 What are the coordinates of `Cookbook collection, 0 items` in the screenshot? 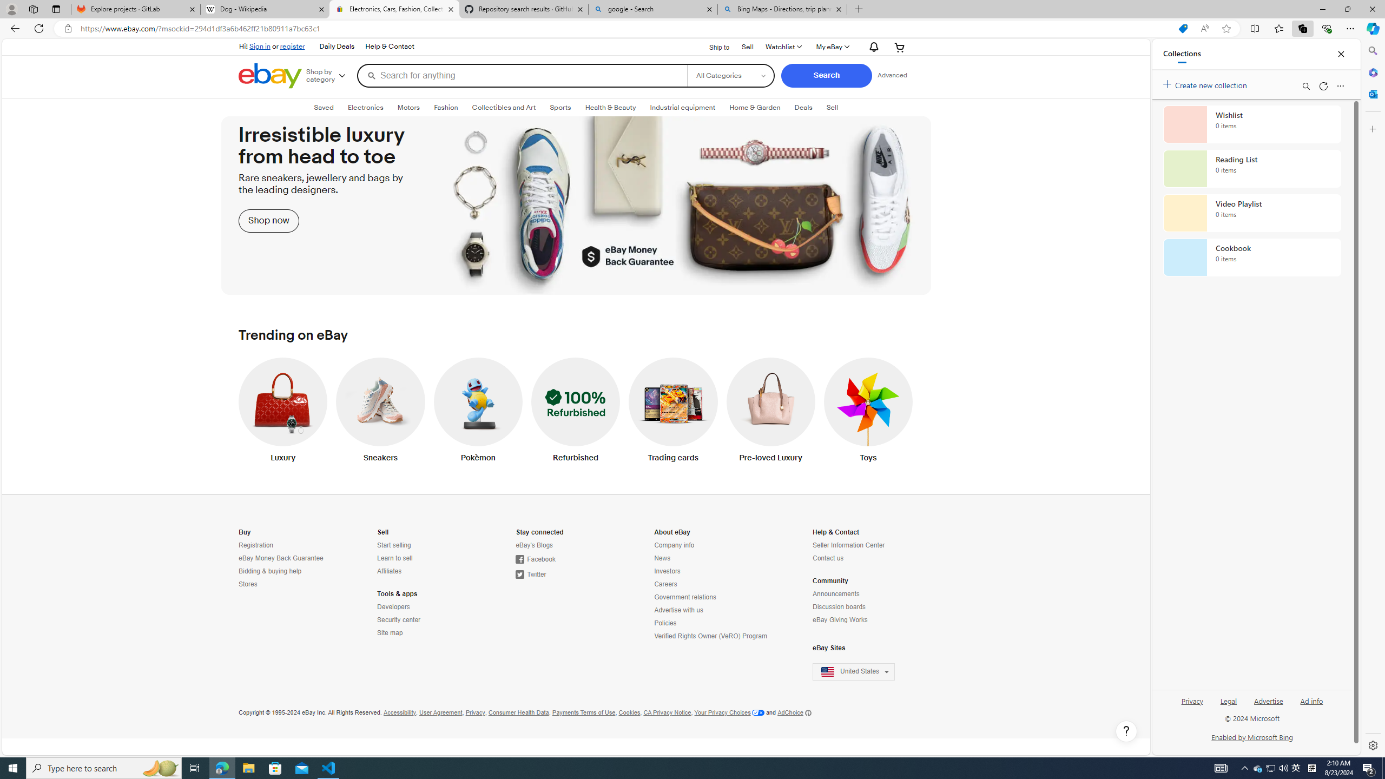 It's located at (1252, 258).